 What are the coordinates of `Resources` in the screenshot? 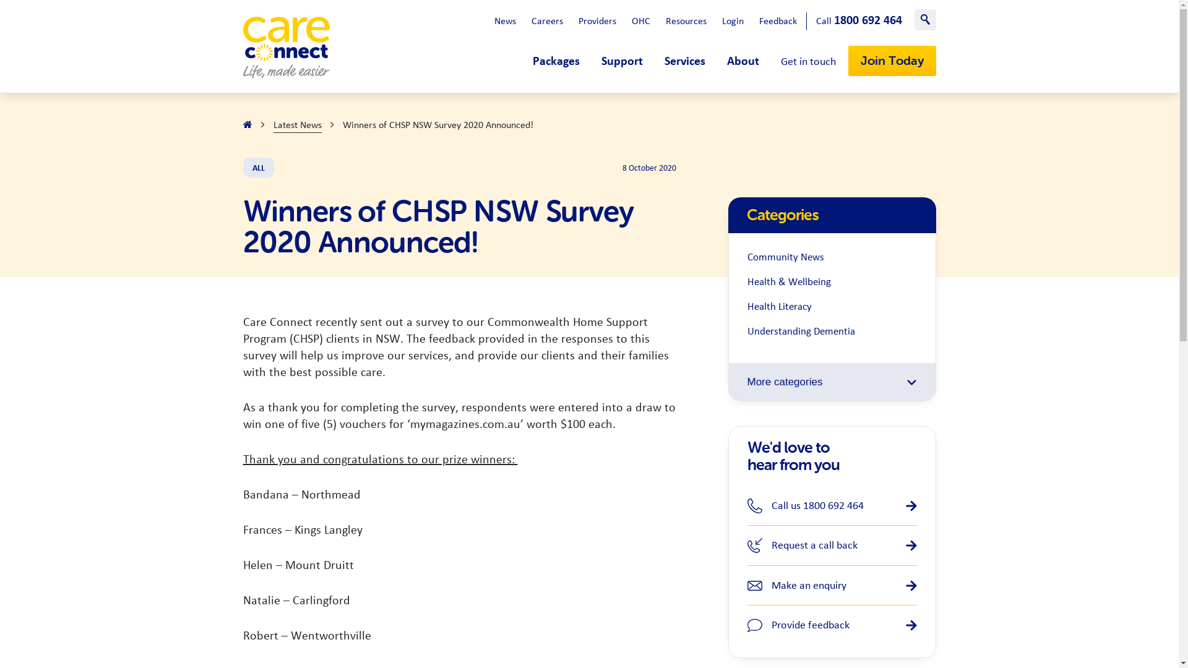 It's located at (686, 21).